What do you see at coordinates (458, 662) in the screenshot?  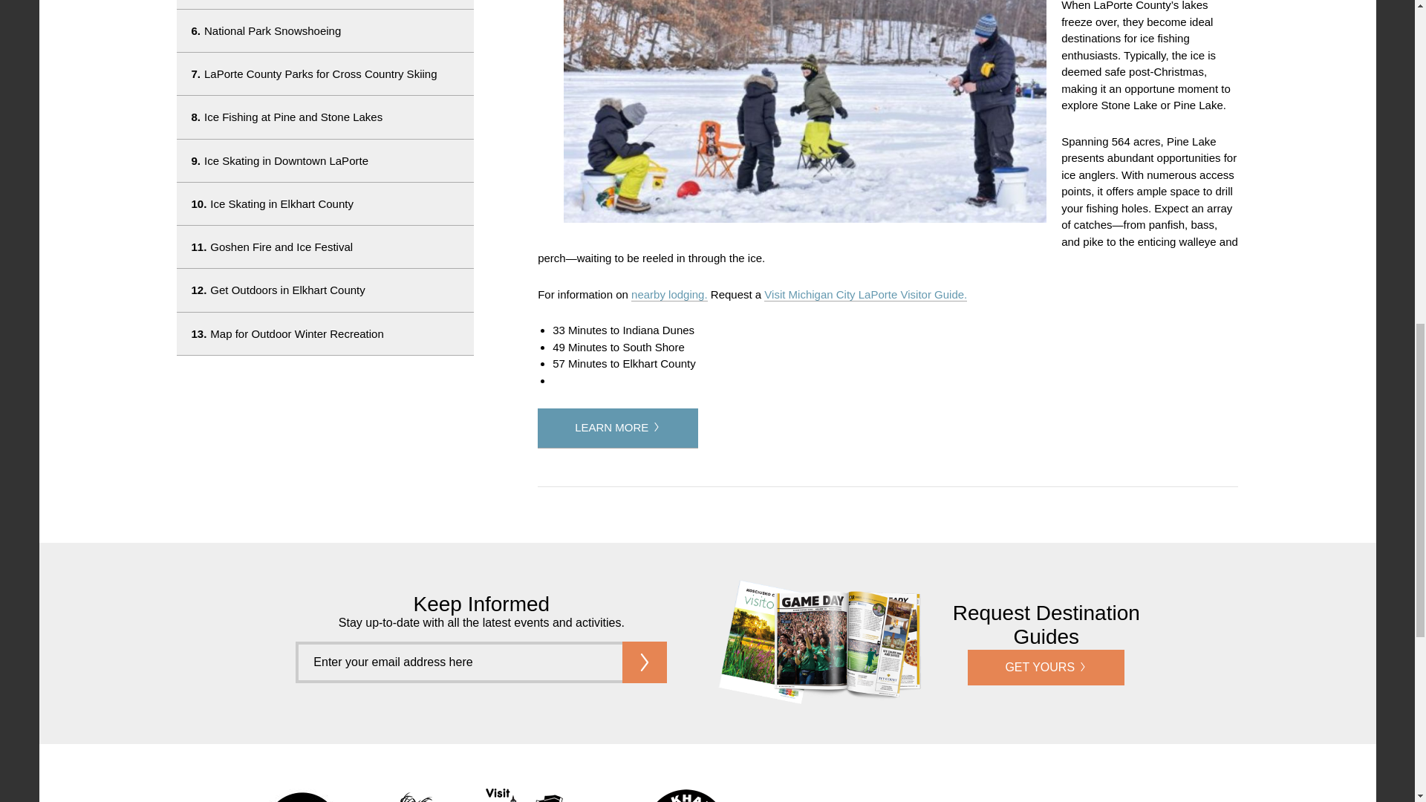 I see `Enter your email address here` at bounding box center [458, 662].